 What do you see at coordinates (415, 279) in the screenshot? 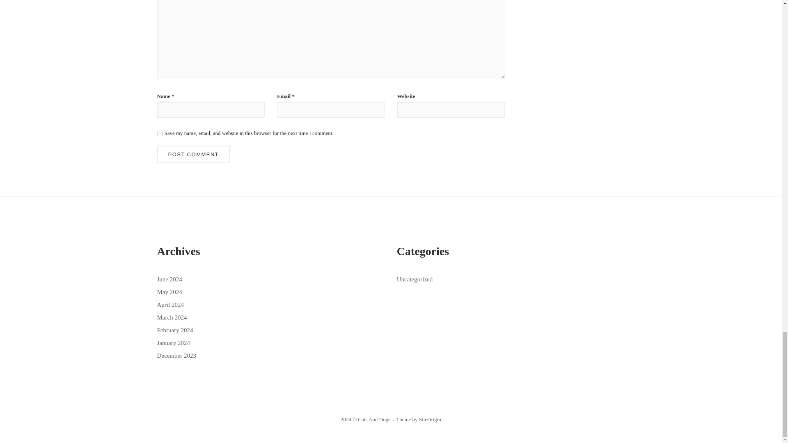
I see `Uncategorized` at bounding box center [415, 279].